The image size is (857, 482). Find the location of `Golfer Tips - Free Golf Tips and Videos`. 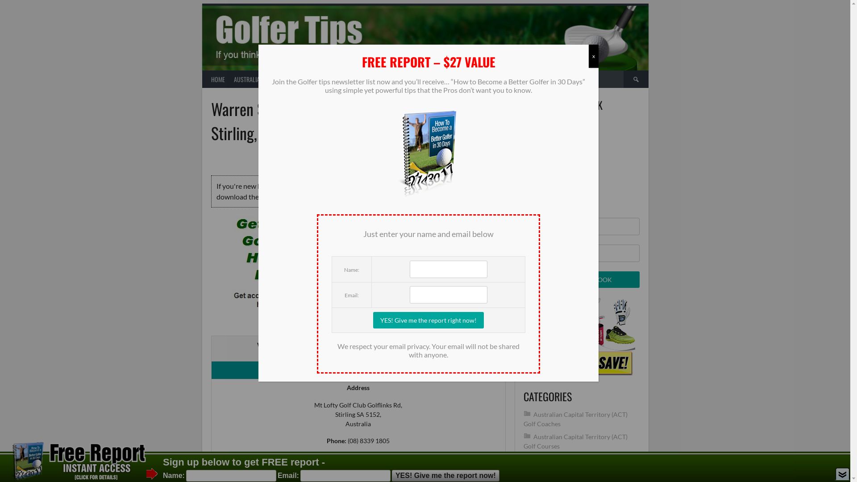

Golfer Tips - Free Golf Tips and Videos is located at coordinates (358, 271).